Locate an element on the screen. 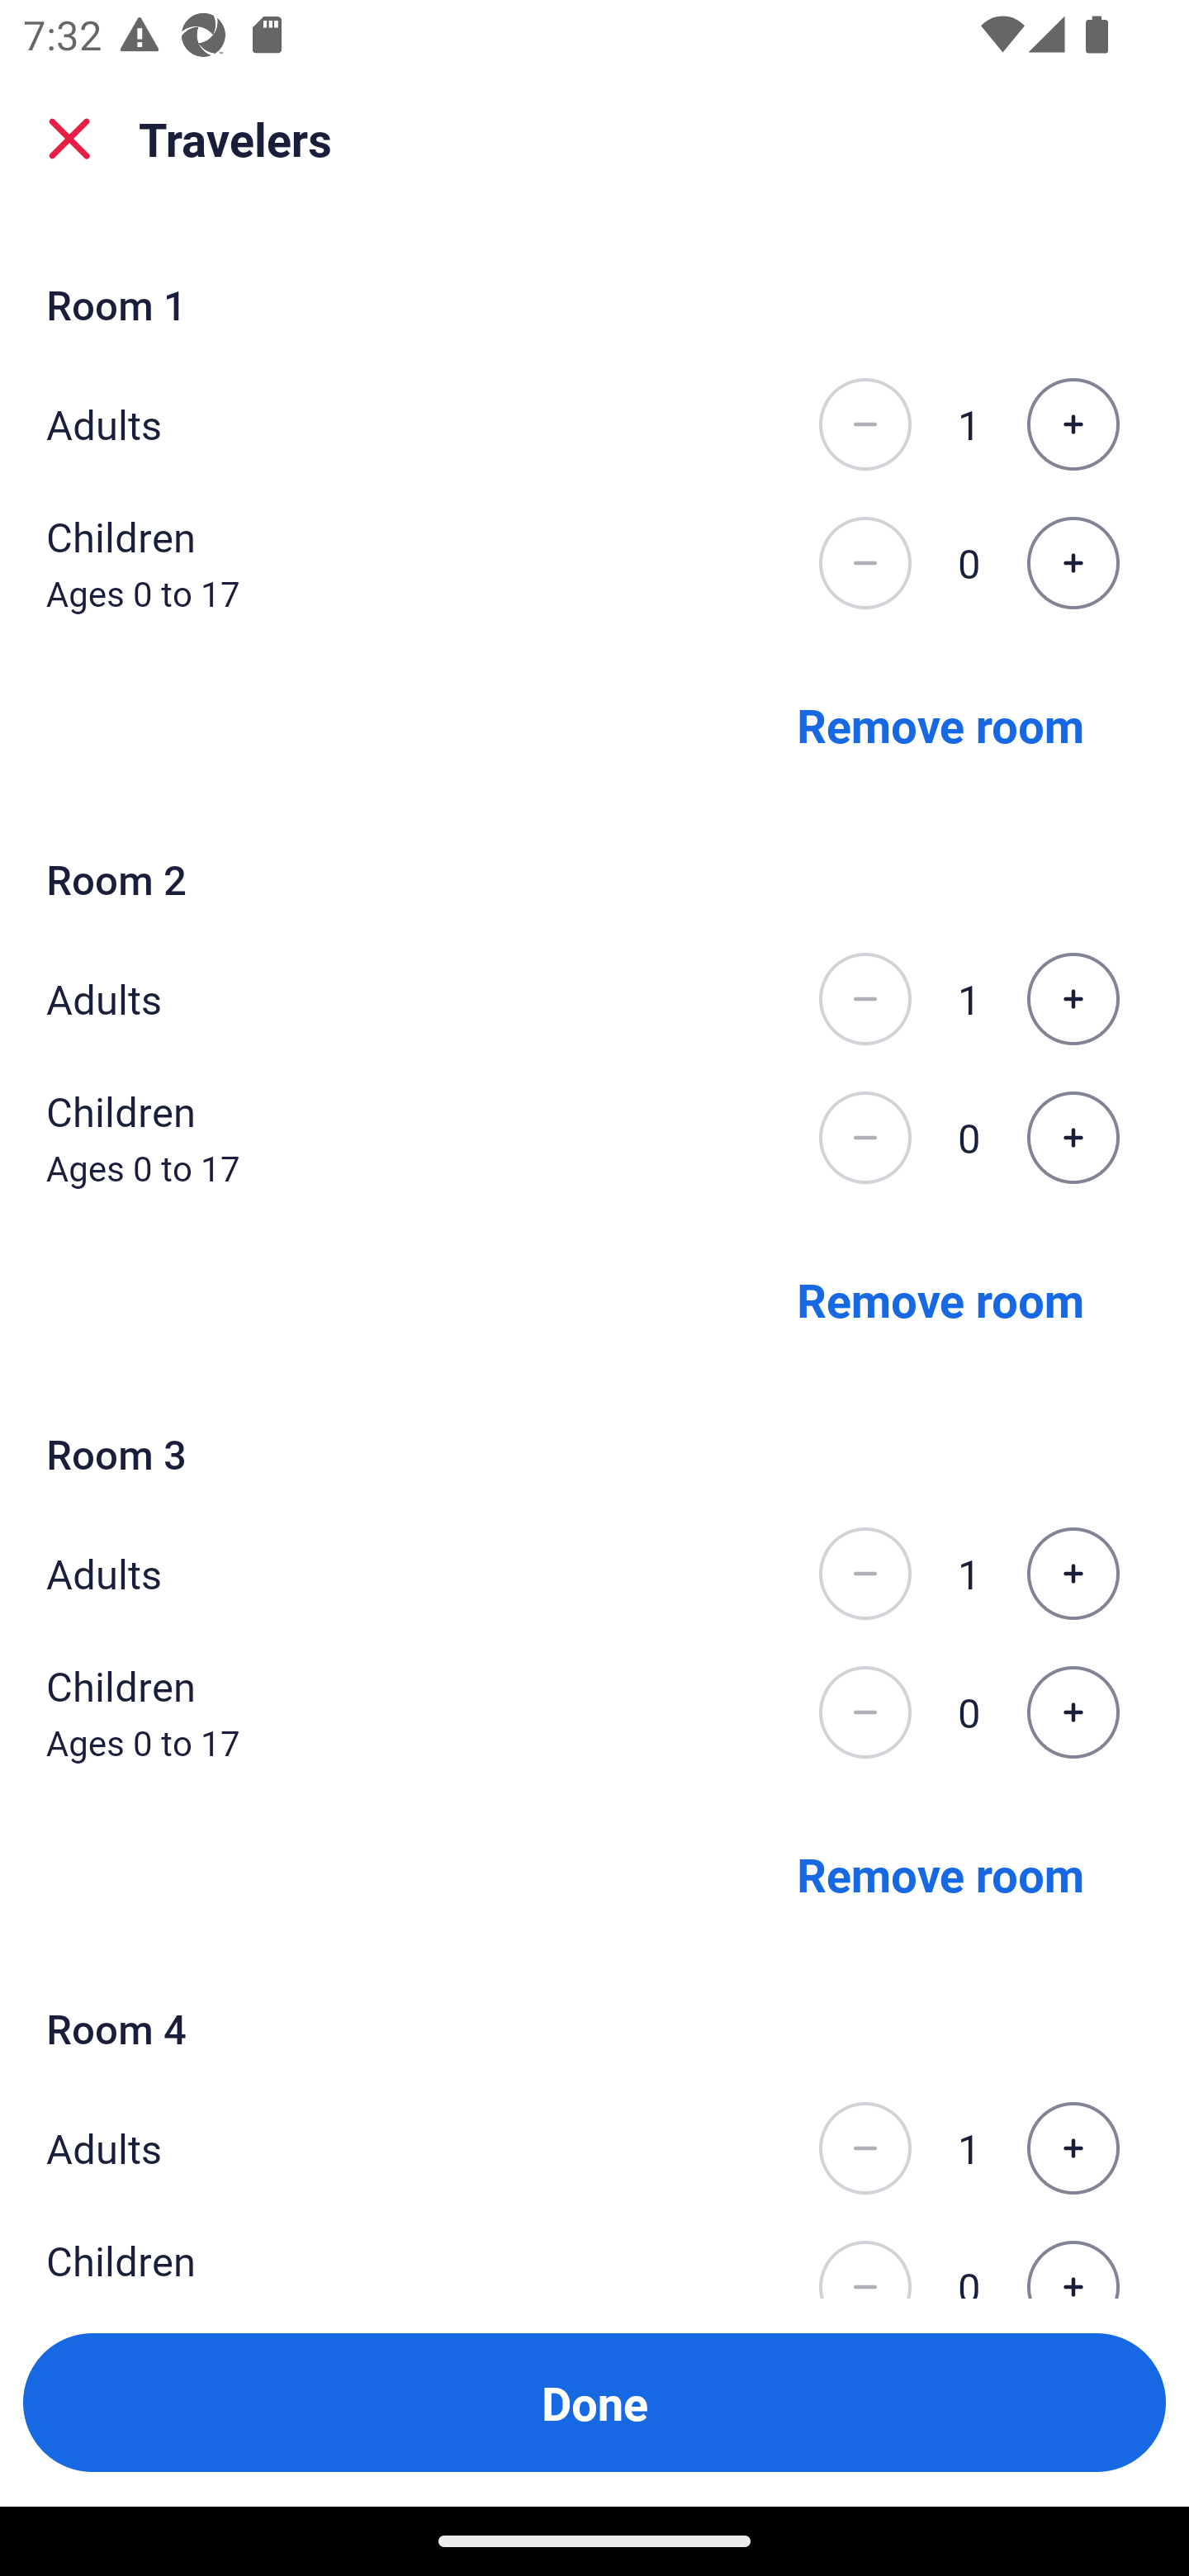  Done is located at coordinates (594, 2403).